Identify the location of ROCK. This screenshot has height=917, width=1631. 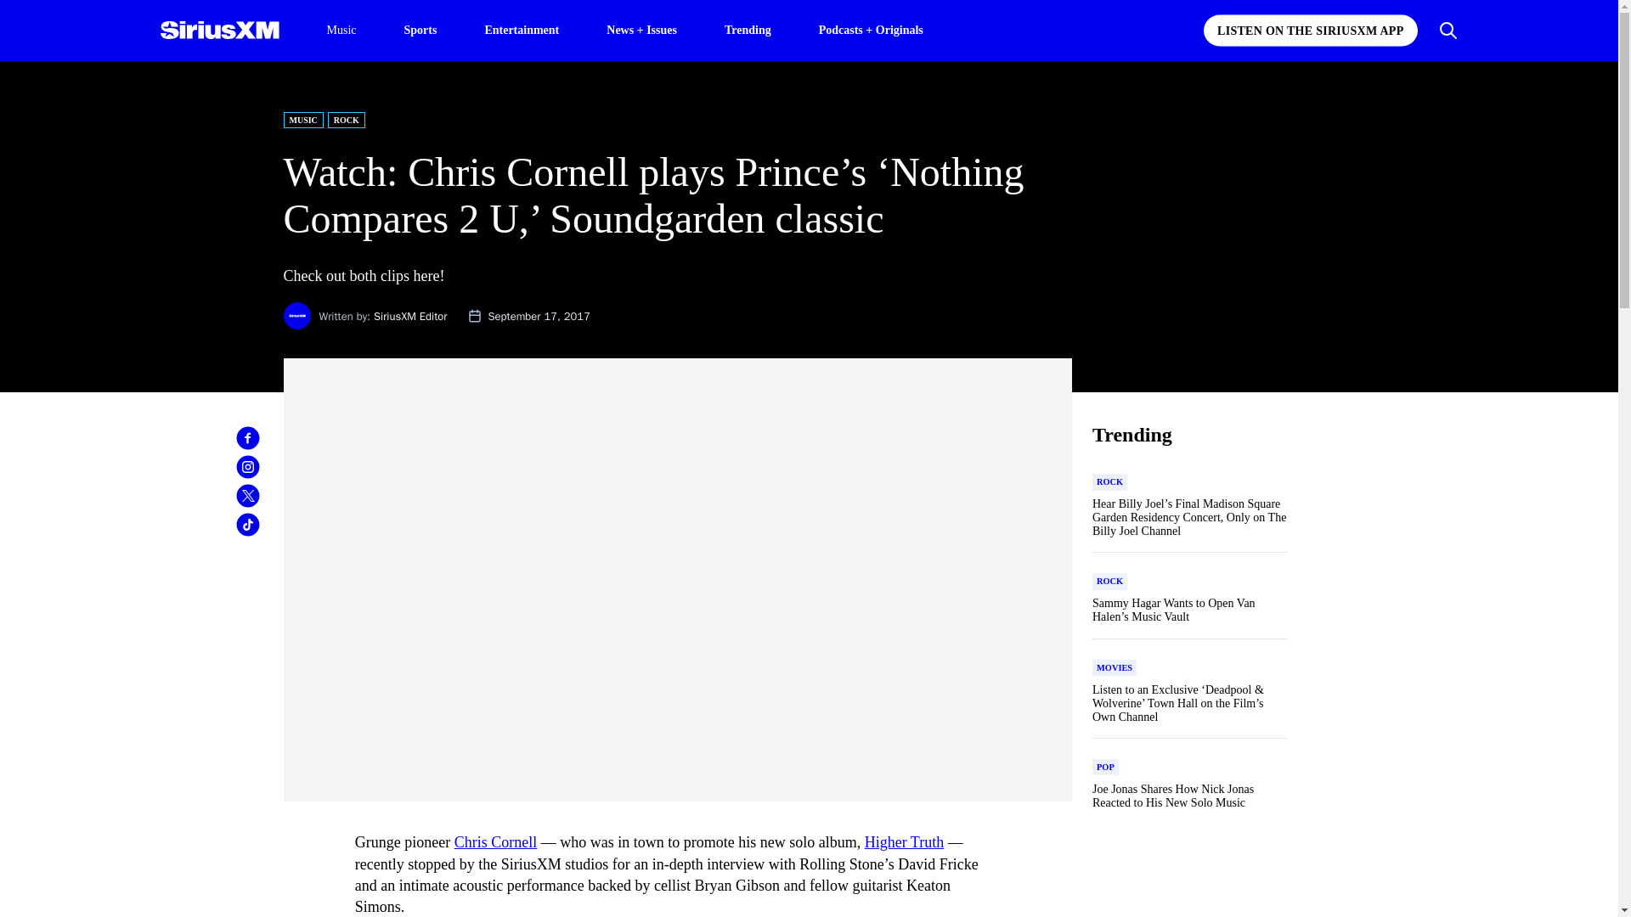
(347, 120).